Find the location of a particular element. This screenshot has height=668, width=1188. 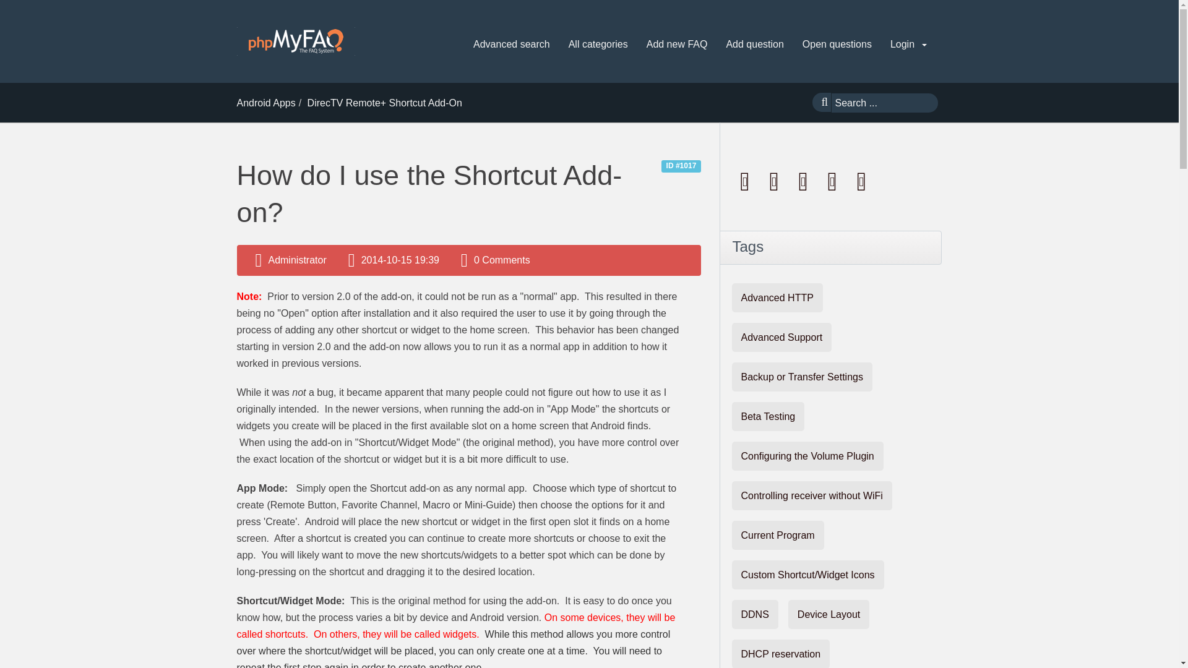

Advanced HTTP is located at coordinates (777, 298).